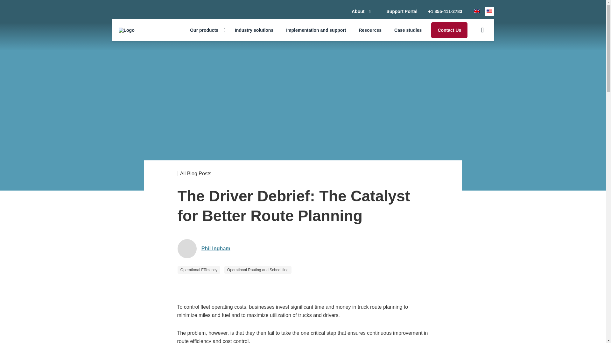 The image size is (611, 343). Describe the element at coordinates (408, 30) in the screenshot. I see `Case studies` at that location.